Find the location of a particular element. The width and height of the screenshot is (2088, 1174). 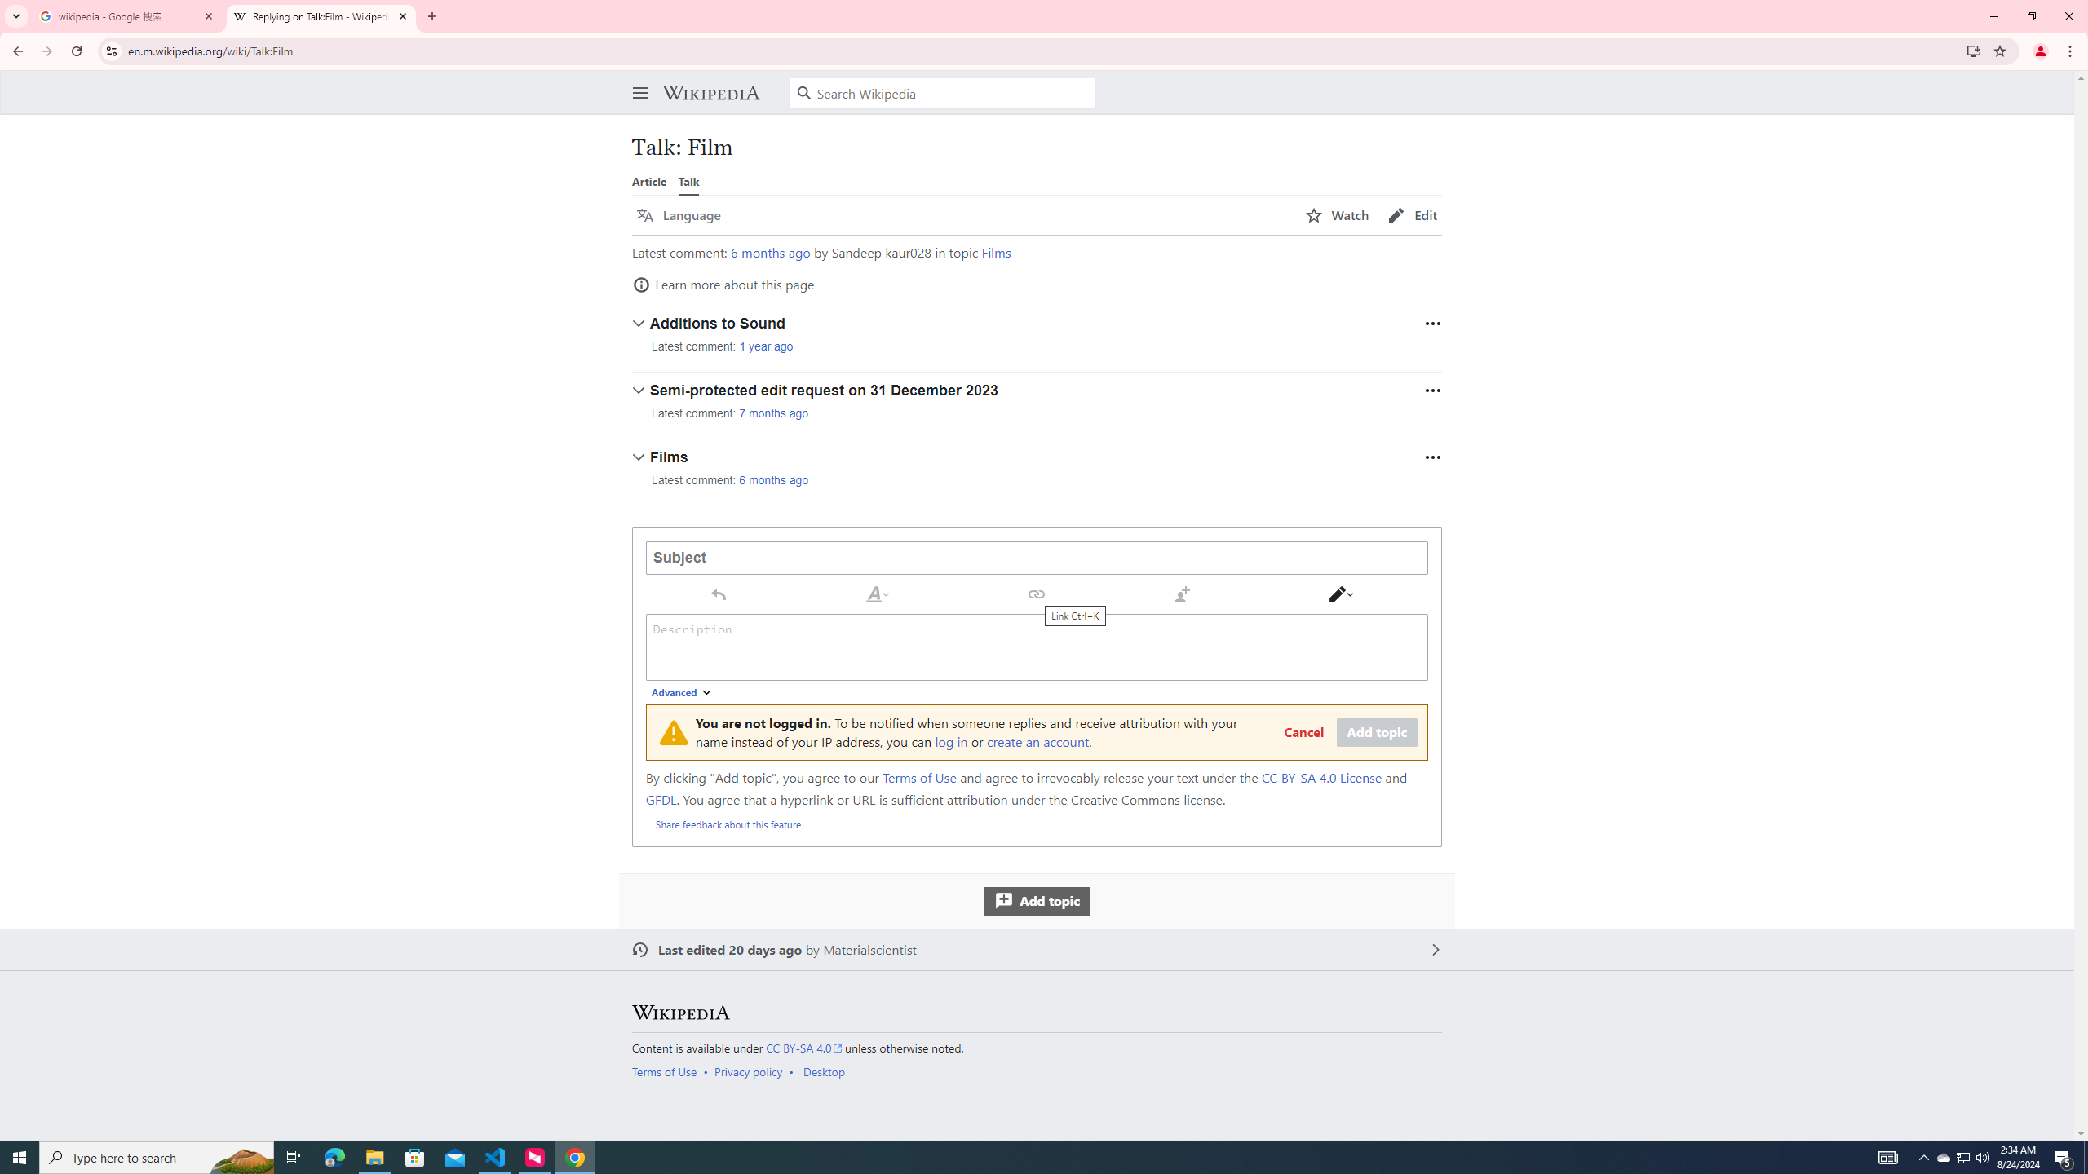

AutomationID: footer-places-terms-use is located at coordinates (669, 1071).